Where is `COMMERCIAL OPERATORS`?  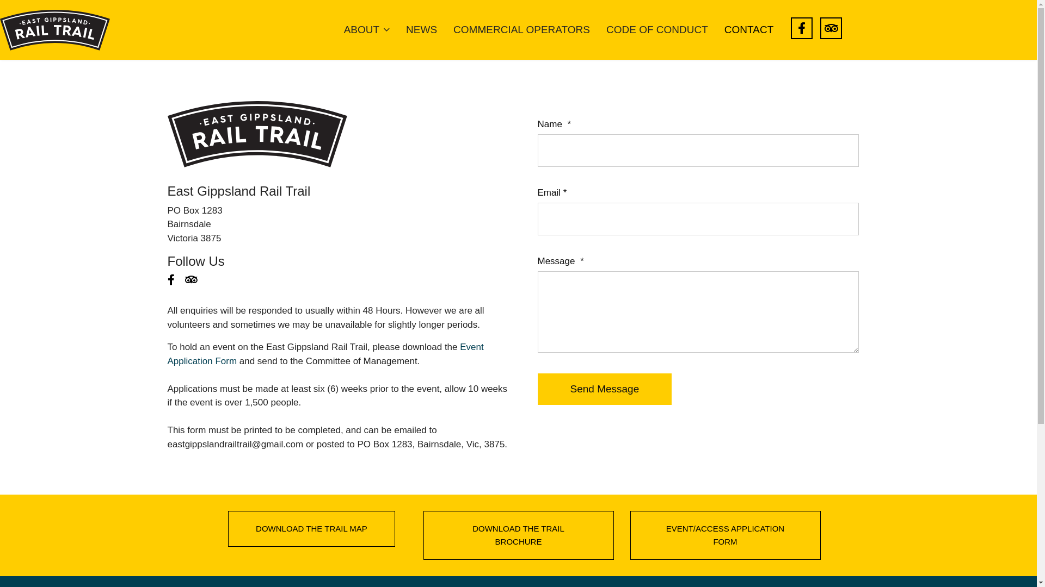
COMMERCIAL OPERATORS is located at coordinates (521, 30).